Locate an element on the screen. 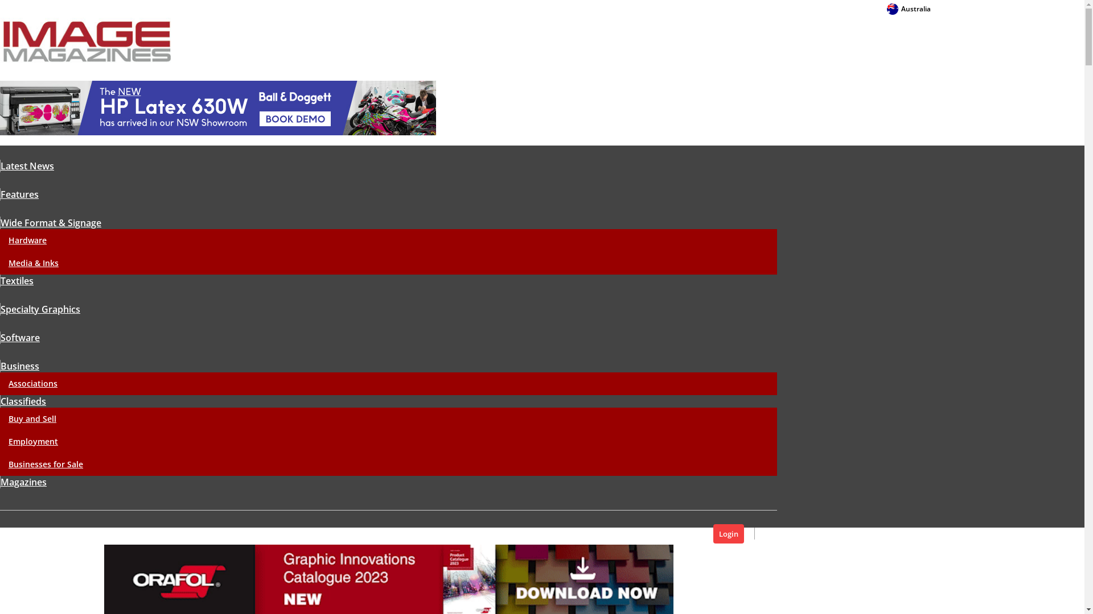 The width and height of the screenshot is (1093, 614). Buy and Sell is located at coordinates (32, 418).